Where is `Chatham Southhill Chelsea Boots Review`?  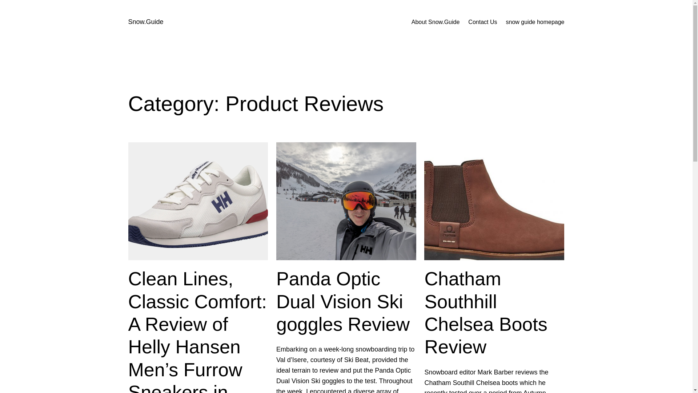
Chatham Southhill Chelsea Boots Review is located at coordinates (494, 313).